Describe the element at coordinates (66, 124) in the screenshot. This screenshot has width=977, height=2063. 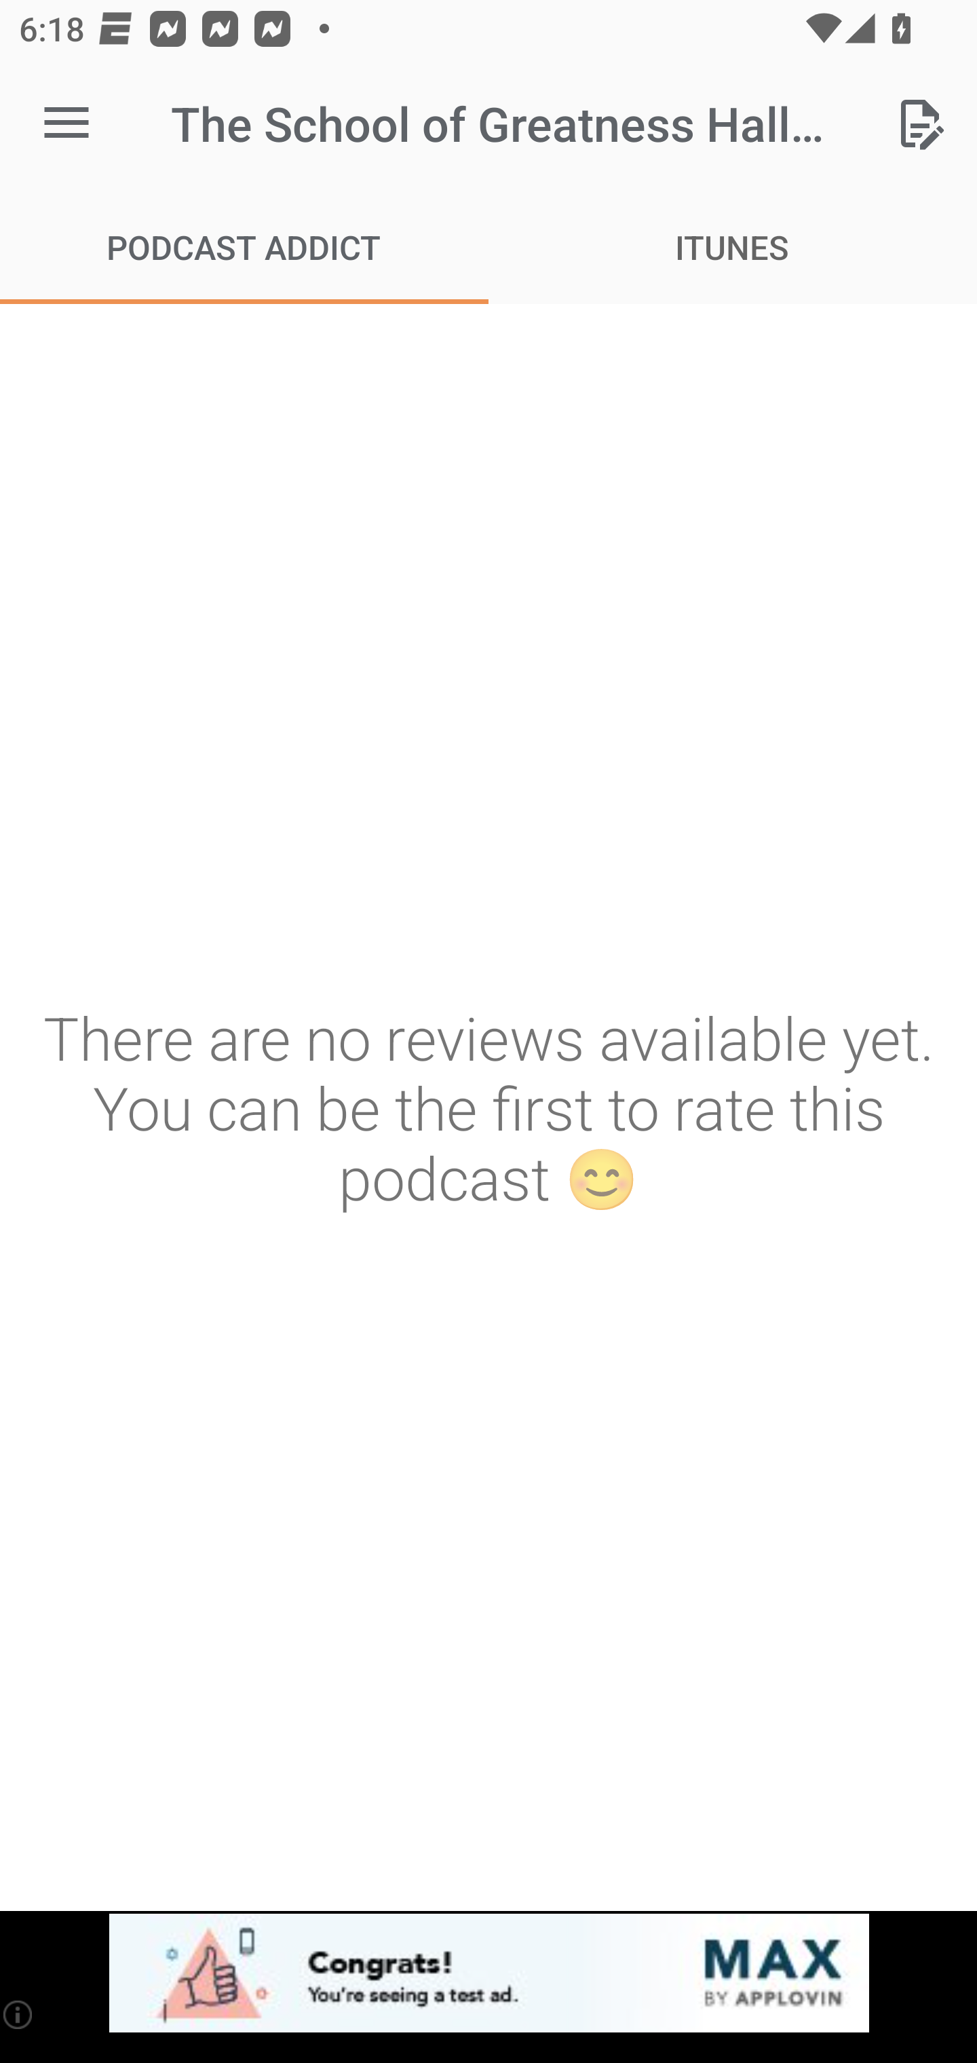
I see `Open navigation sidebar` at that location.